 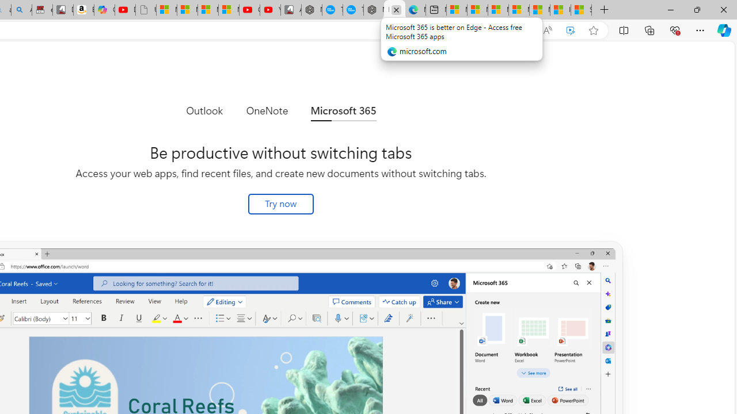 What do you see at coordinates (560, 10) in the screenshot?
I see `I Gained 20 Pounds of Muscle in 30 Days! | Watch` at bounding box center [560, 10].